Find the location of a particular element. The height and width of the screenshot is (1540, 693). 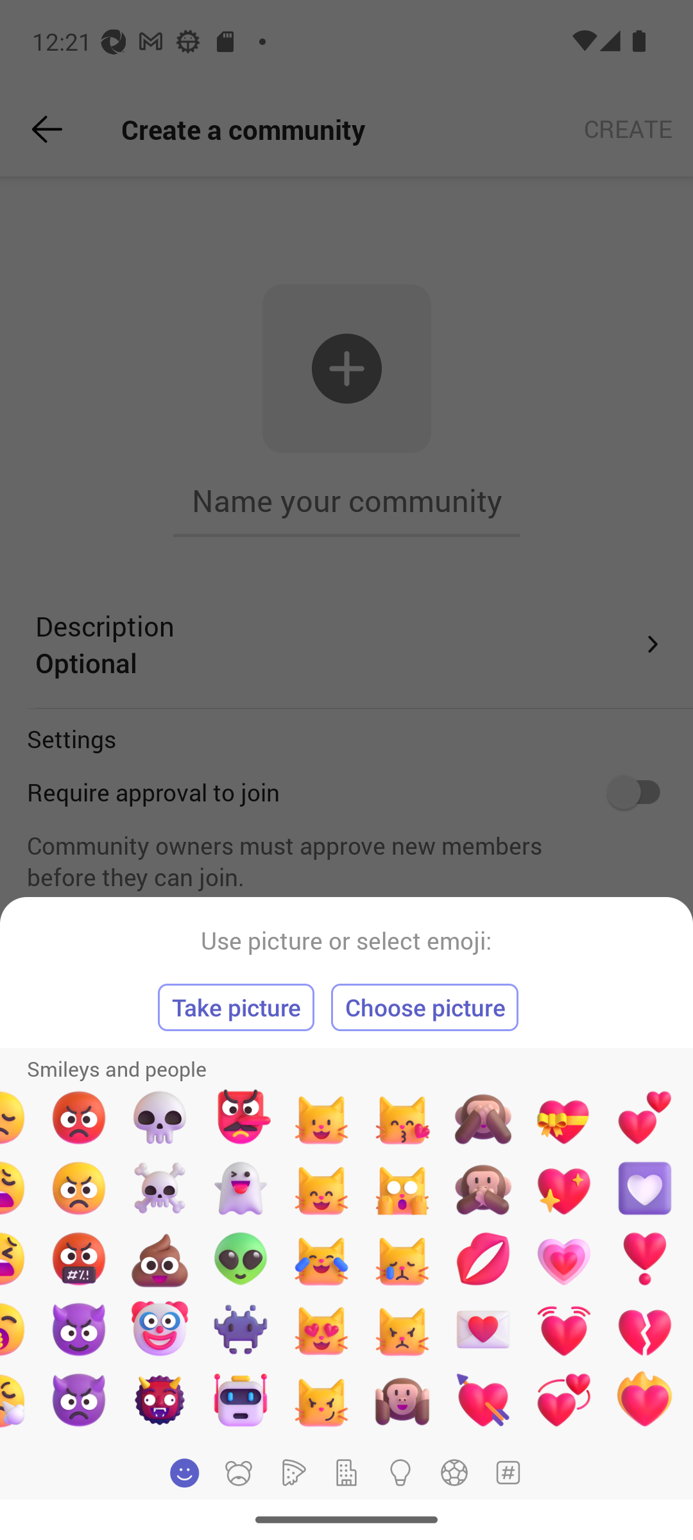

Smileys and people, selected is located at coordinates (185, 1473).